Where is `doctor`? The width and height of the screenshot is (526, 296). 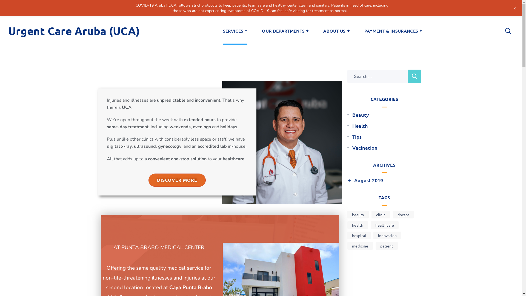
doctor is located at coordinates (403, 215).